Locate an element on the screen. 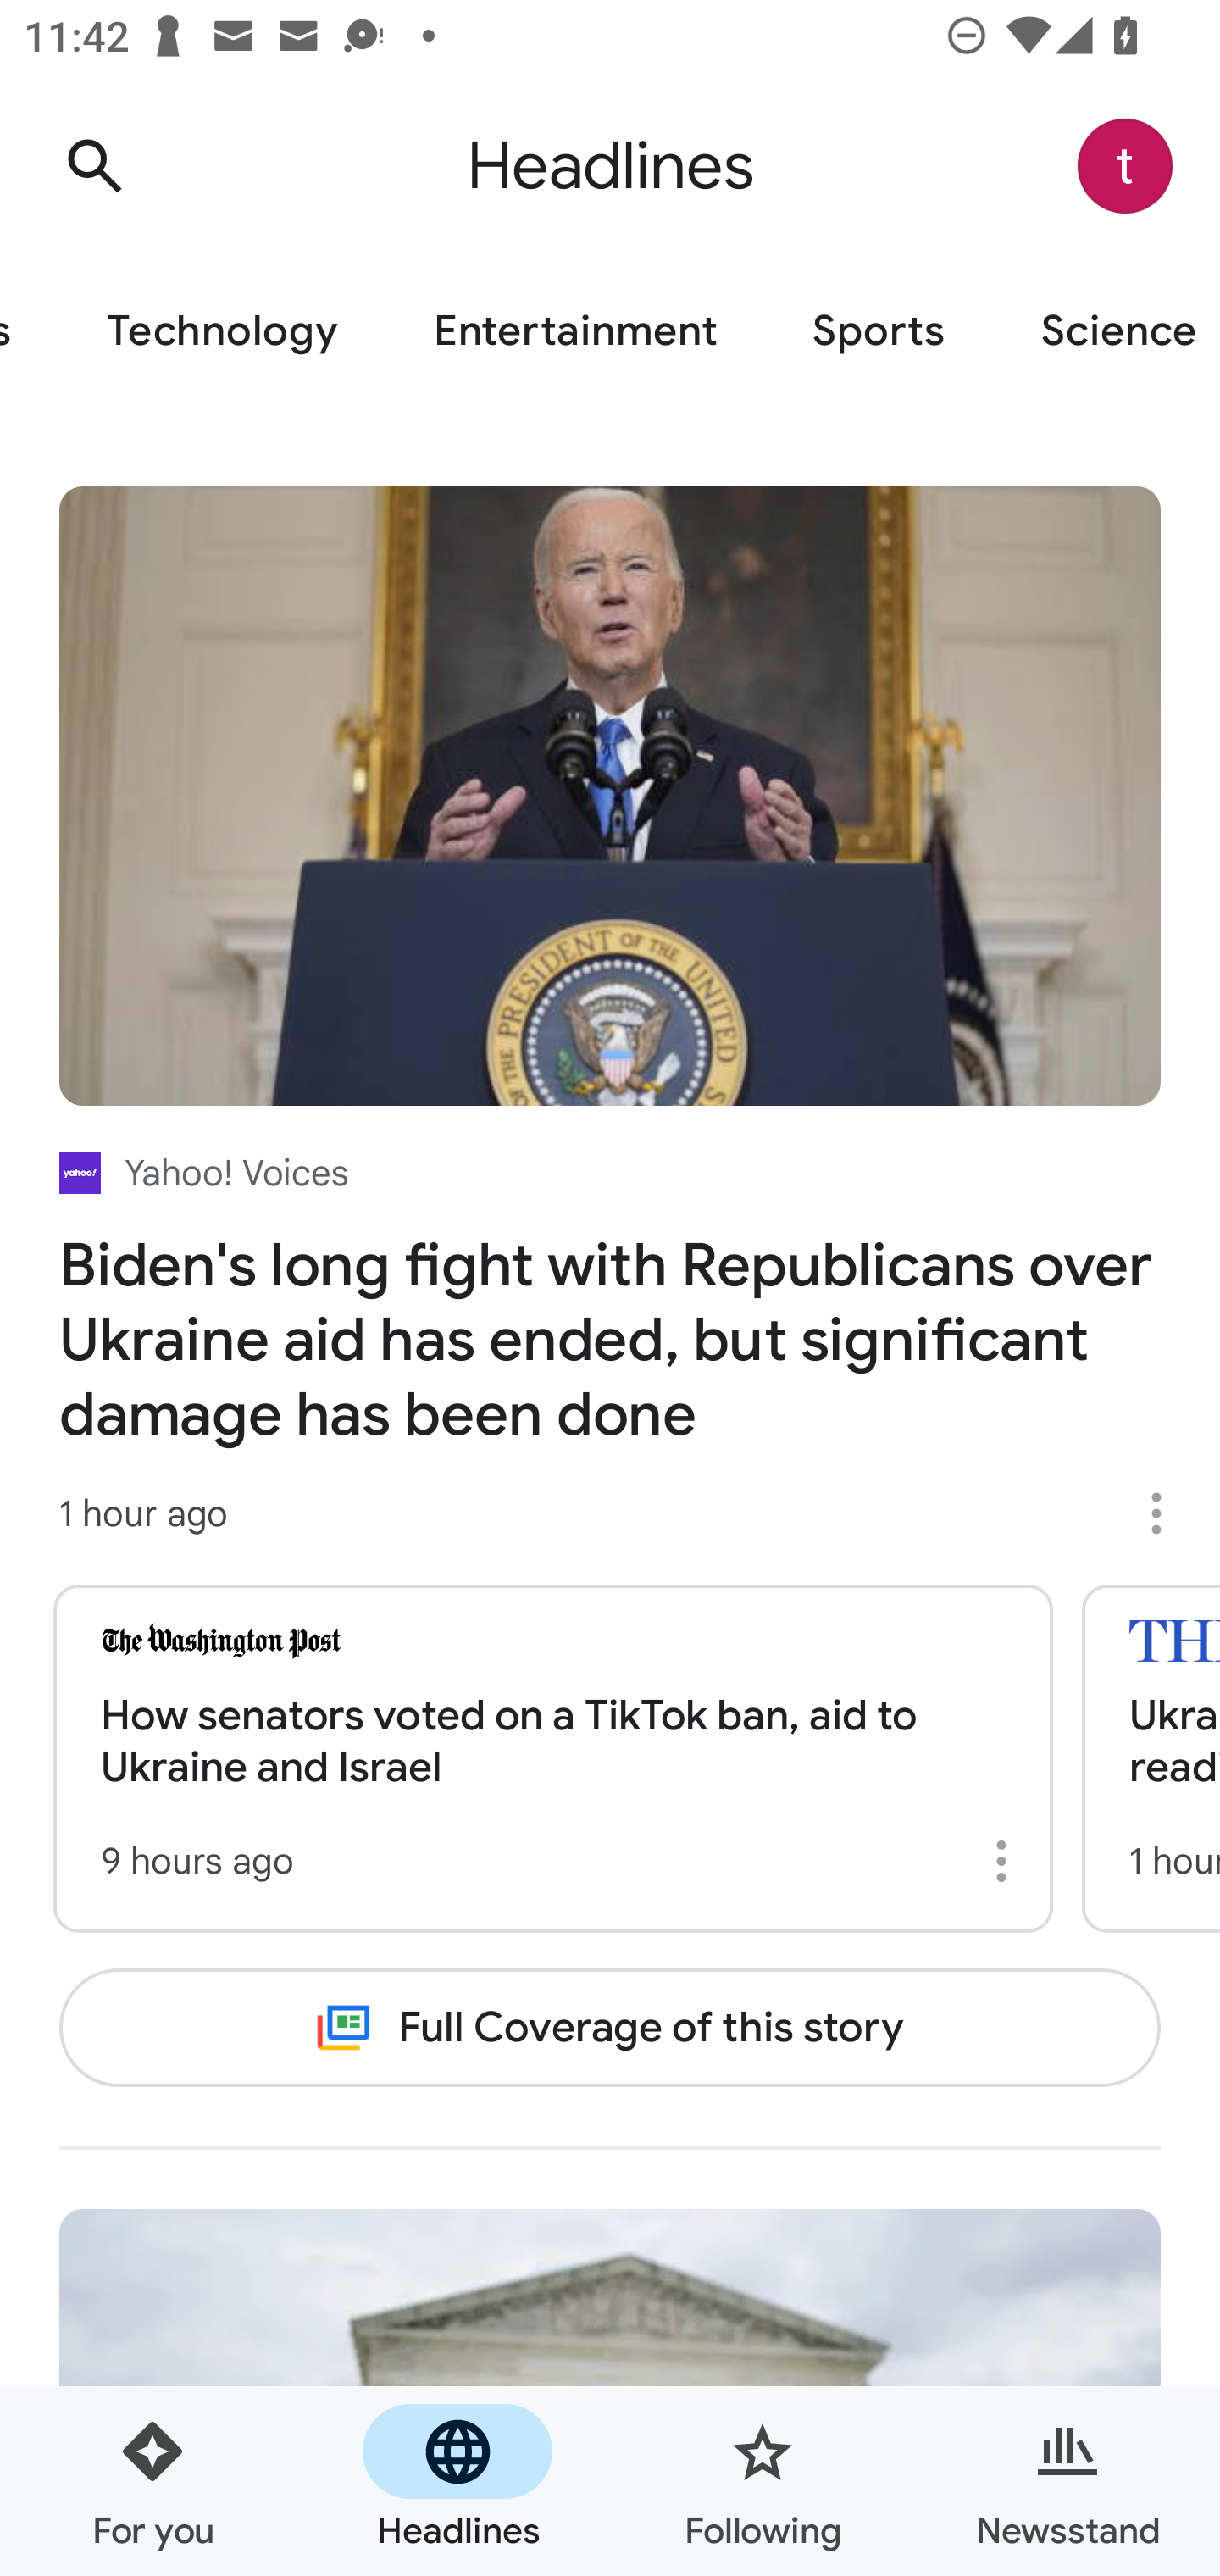 The width and height of the screenshot is (1220, 2576). Search is located at coordinates (94, 166).